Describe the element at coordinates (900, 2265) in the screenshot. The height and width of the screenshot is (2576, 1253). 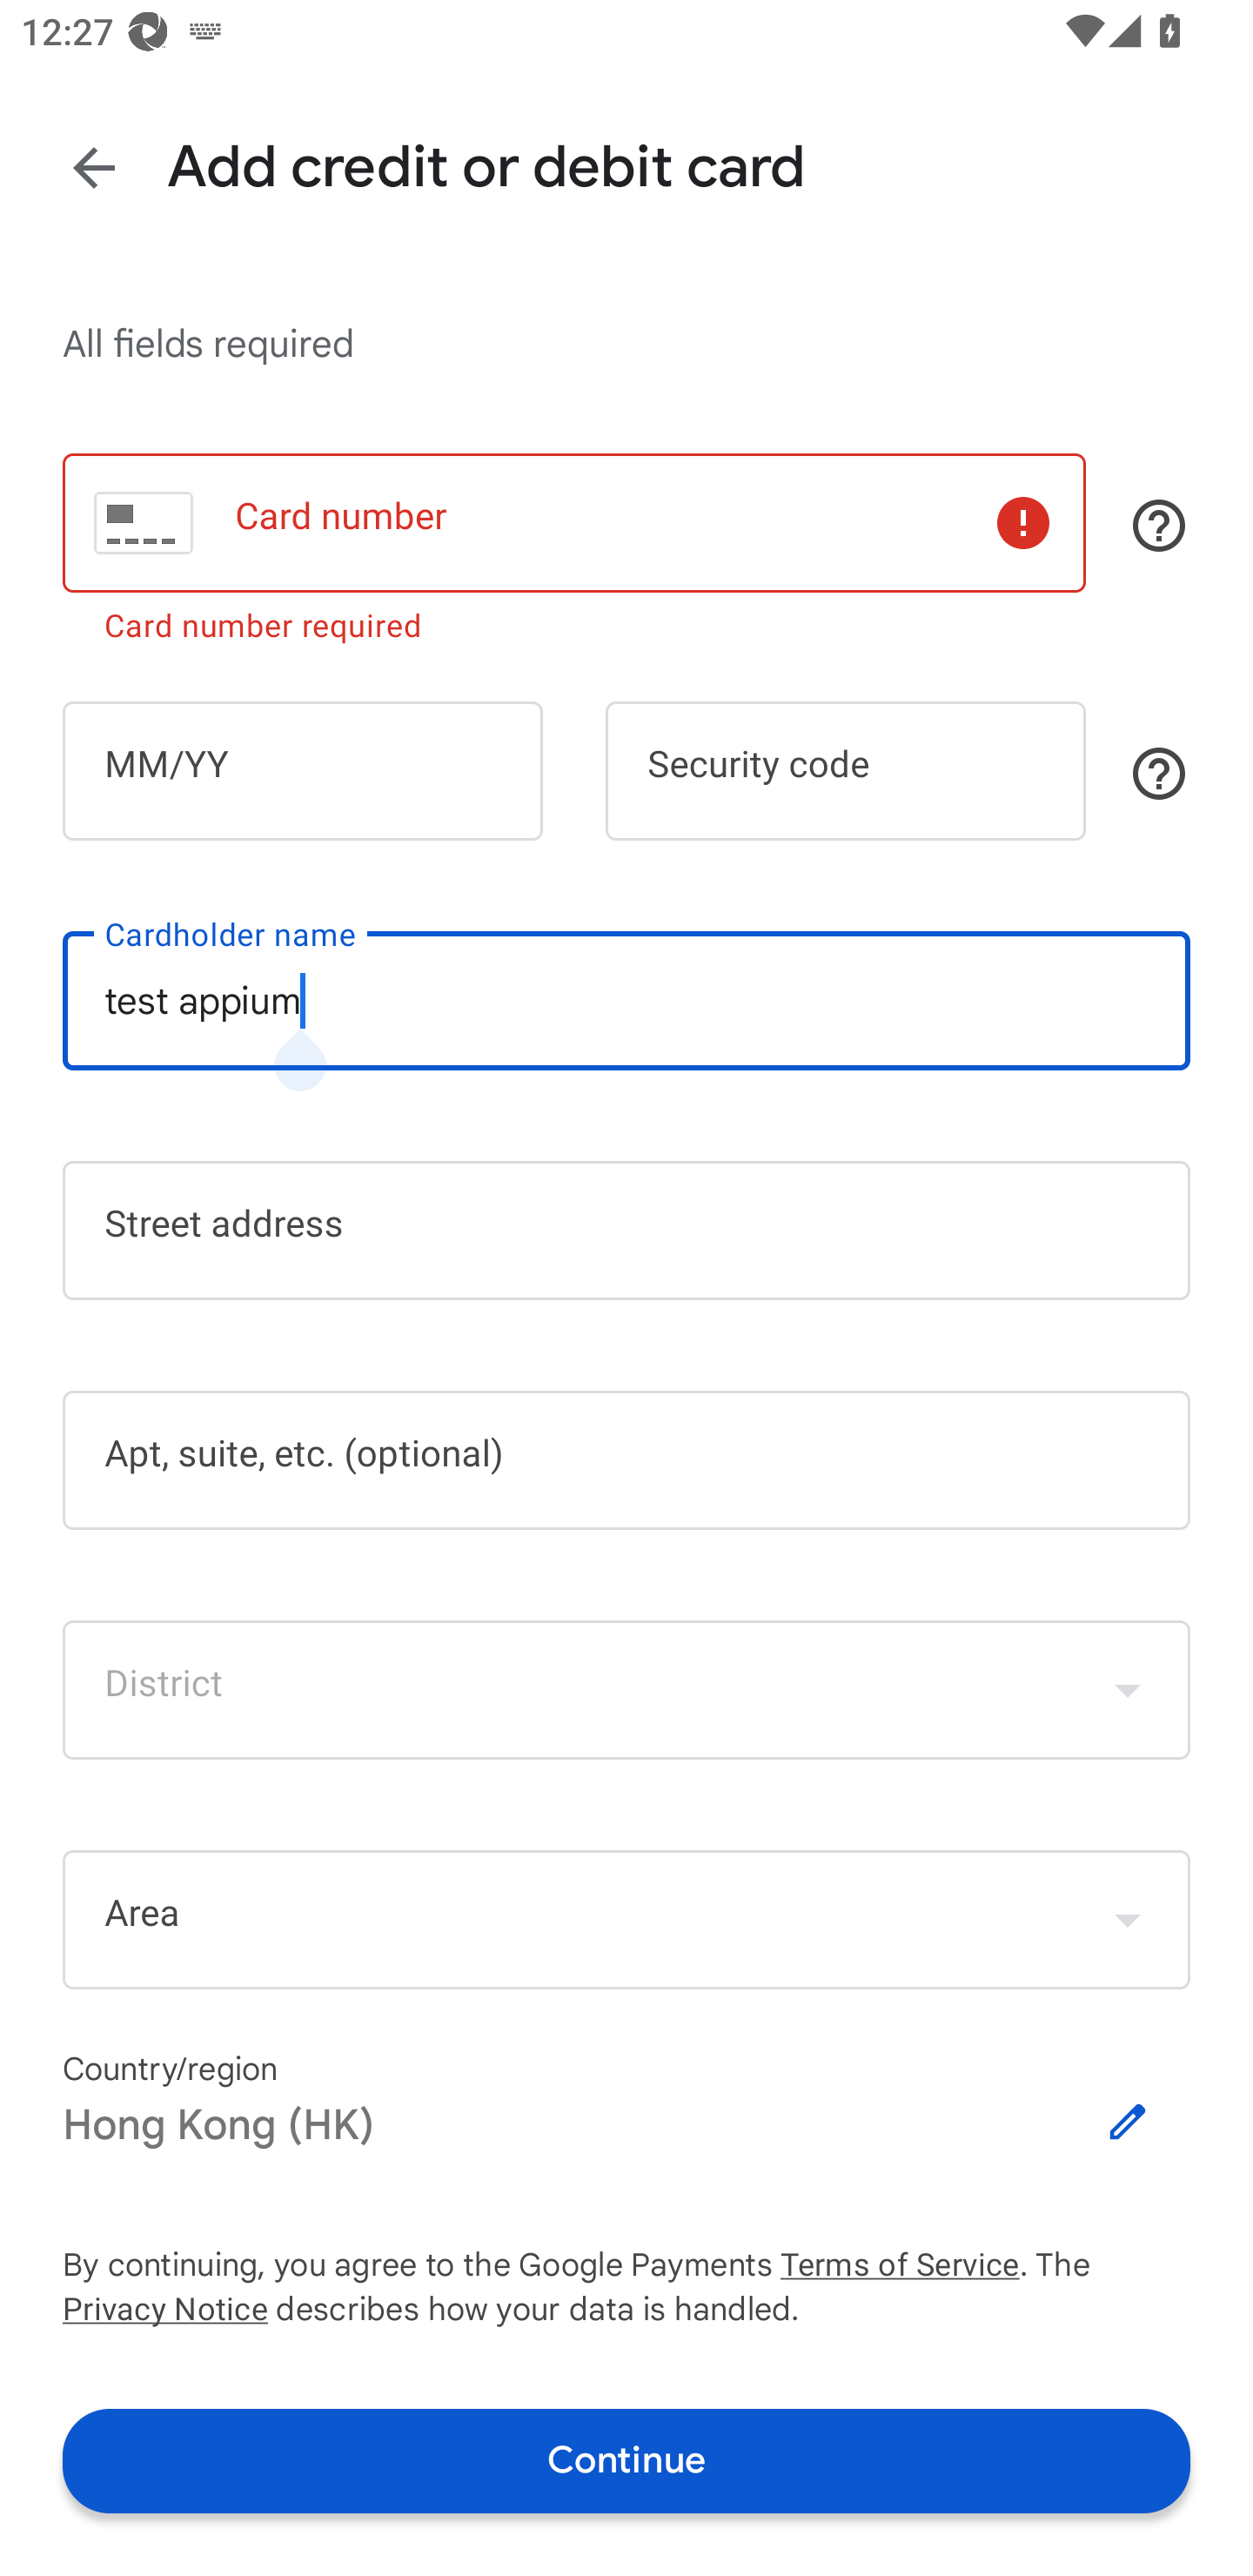
I see `Terms of Service` at that location.